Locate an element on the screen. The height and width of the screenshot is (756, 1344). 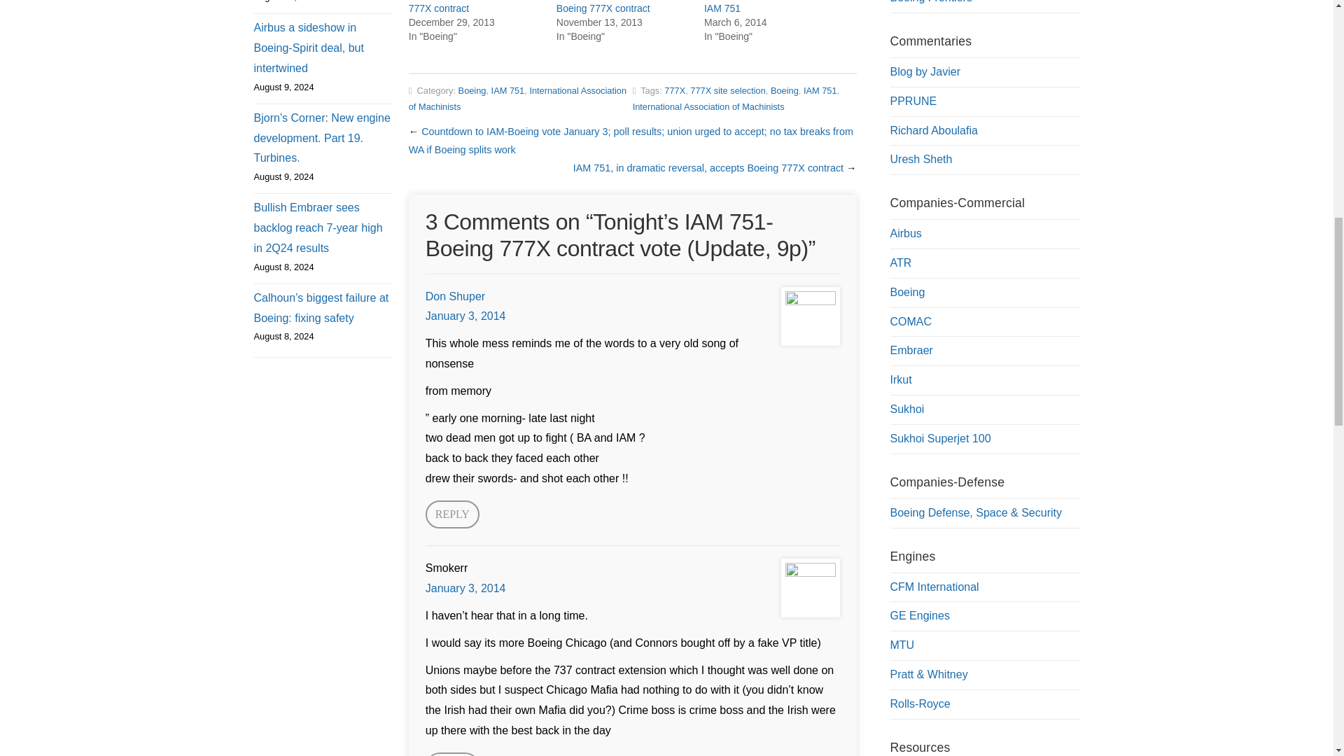
International Association of Machinists is located at coordinates (517, 98).